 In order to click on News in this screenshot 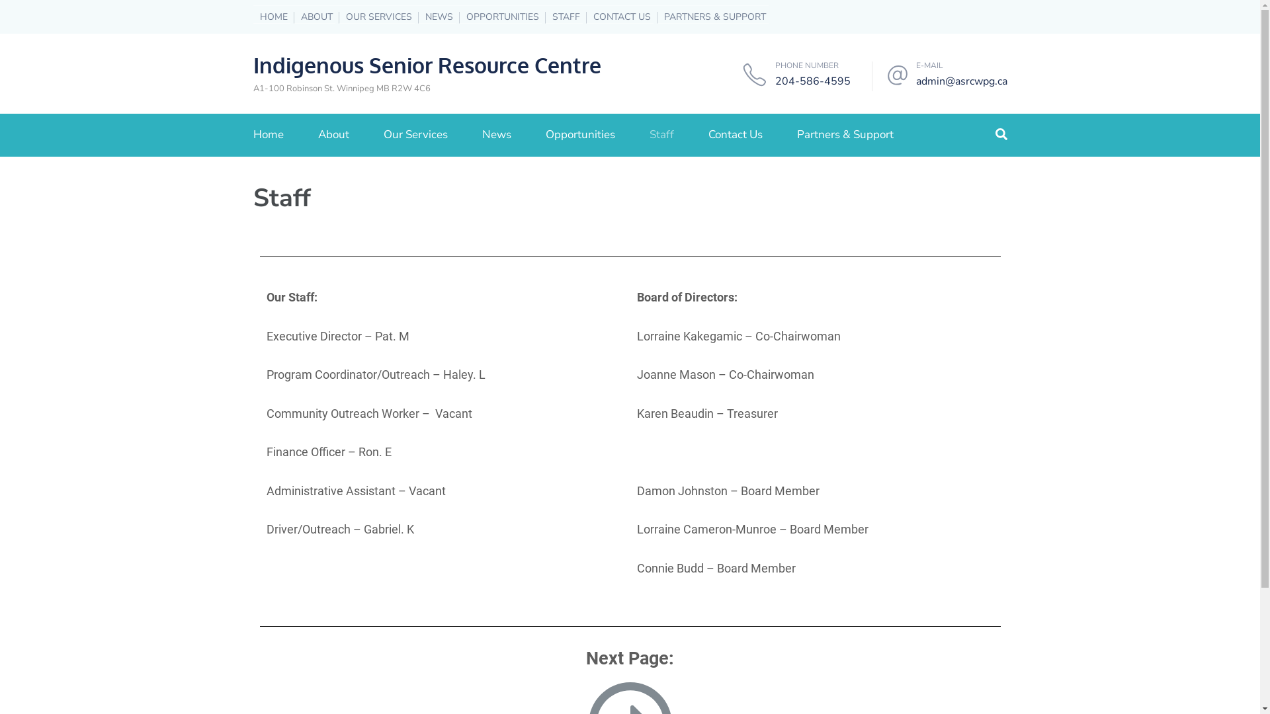, I will do `click(496, 135)`.